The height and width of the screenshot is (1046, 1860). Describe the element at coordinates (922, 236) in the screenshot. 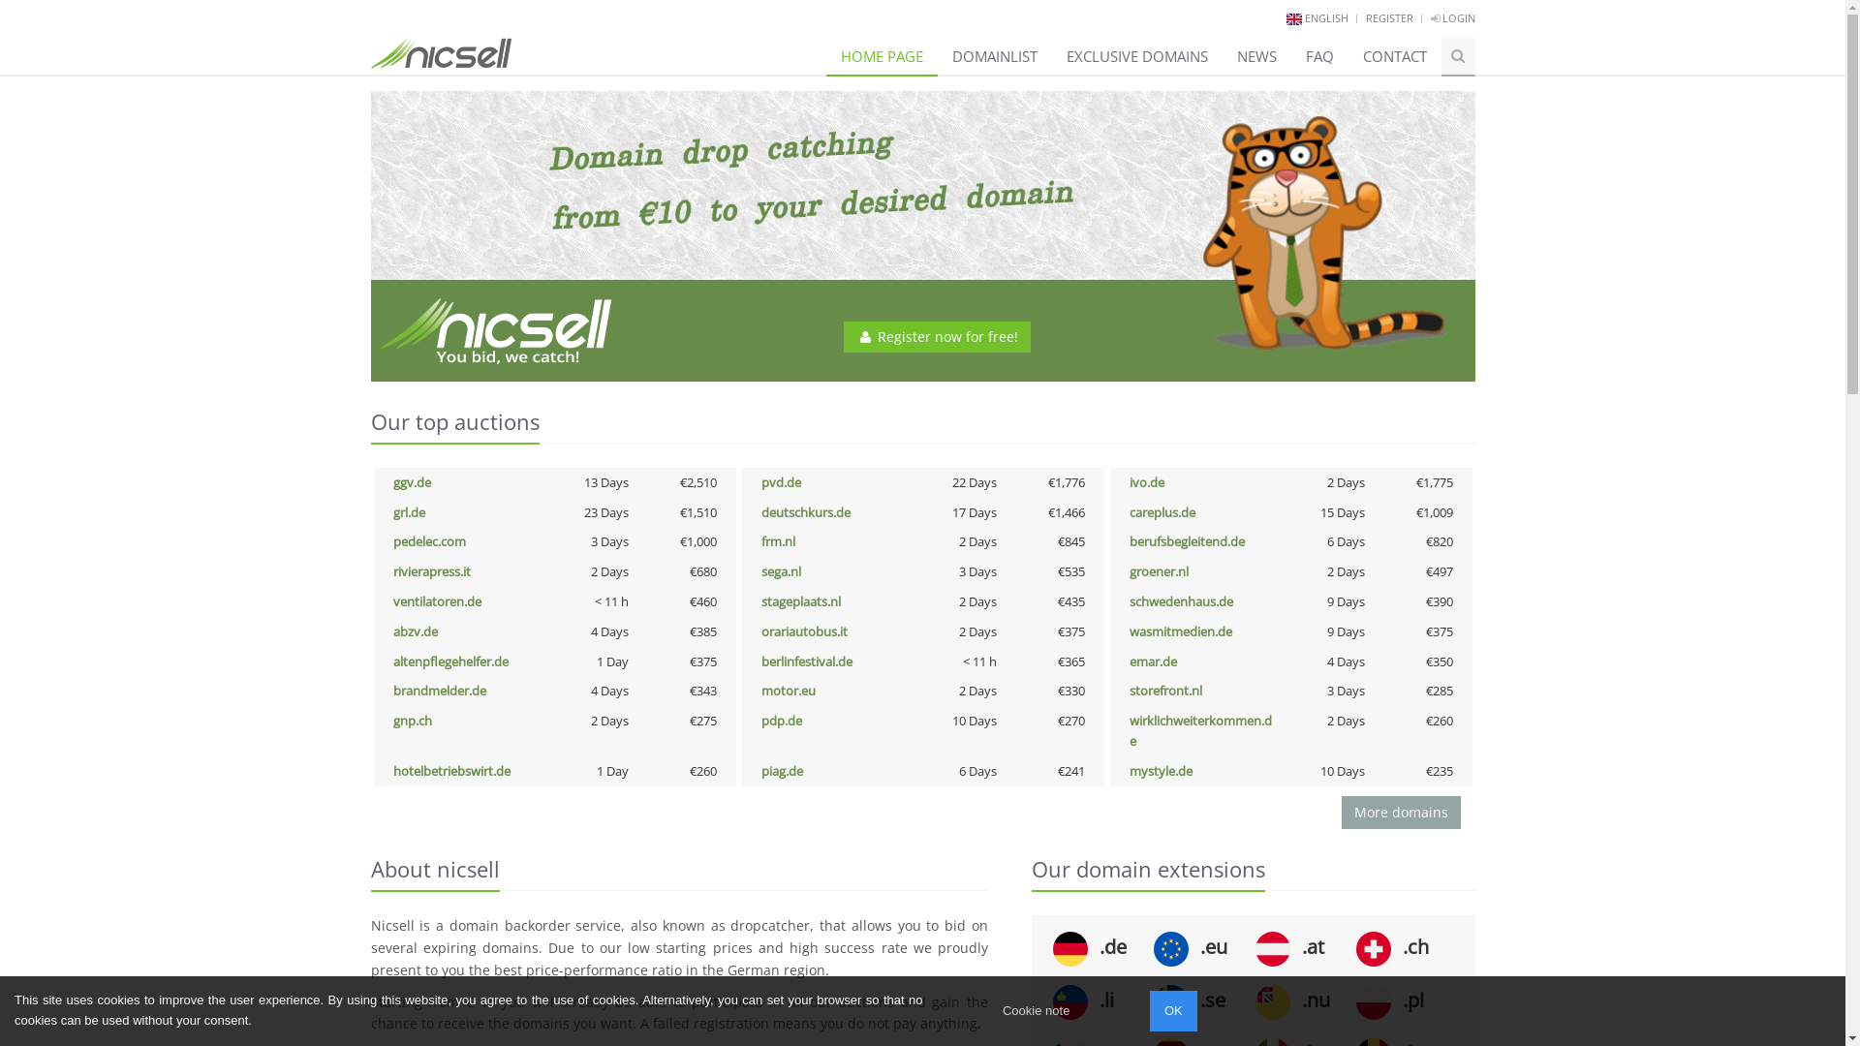

I see `nicsell Banner` at that location.